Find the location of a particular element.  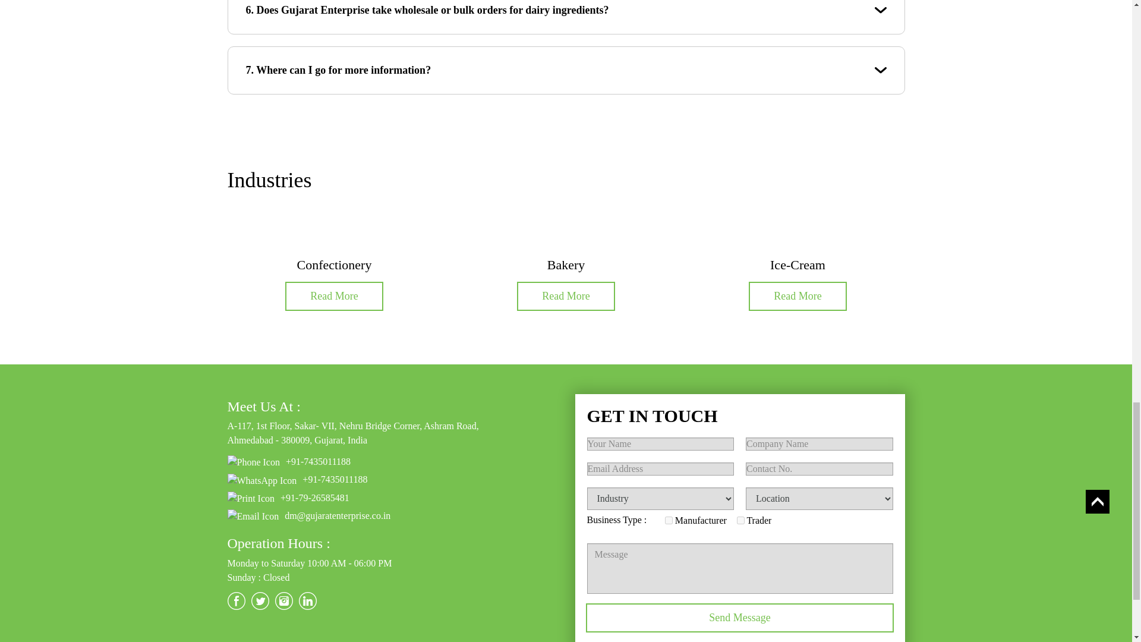

Read More is located at coordinates (334, 296).